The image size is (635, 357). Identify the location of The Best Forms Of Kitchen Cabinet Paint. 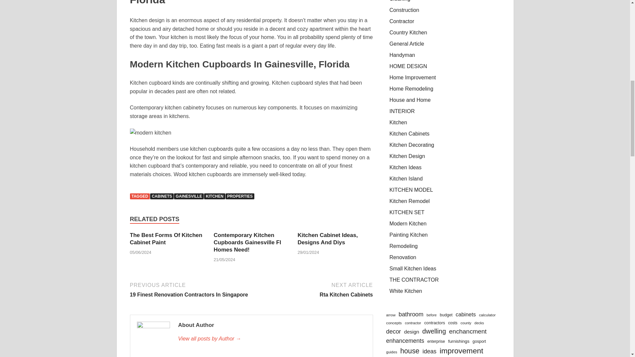
(165, 239).